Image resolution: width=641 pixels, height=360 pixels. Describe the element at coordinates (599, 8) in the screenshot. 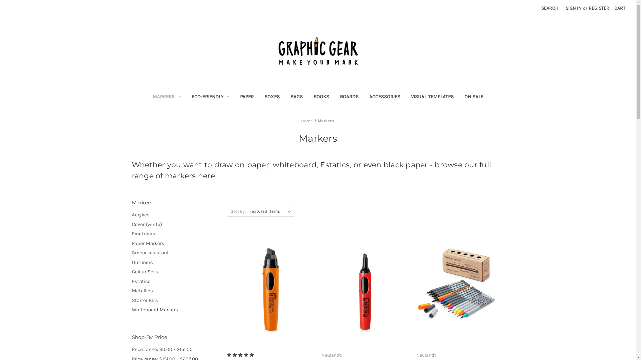

I see `REGISTER` at that location.